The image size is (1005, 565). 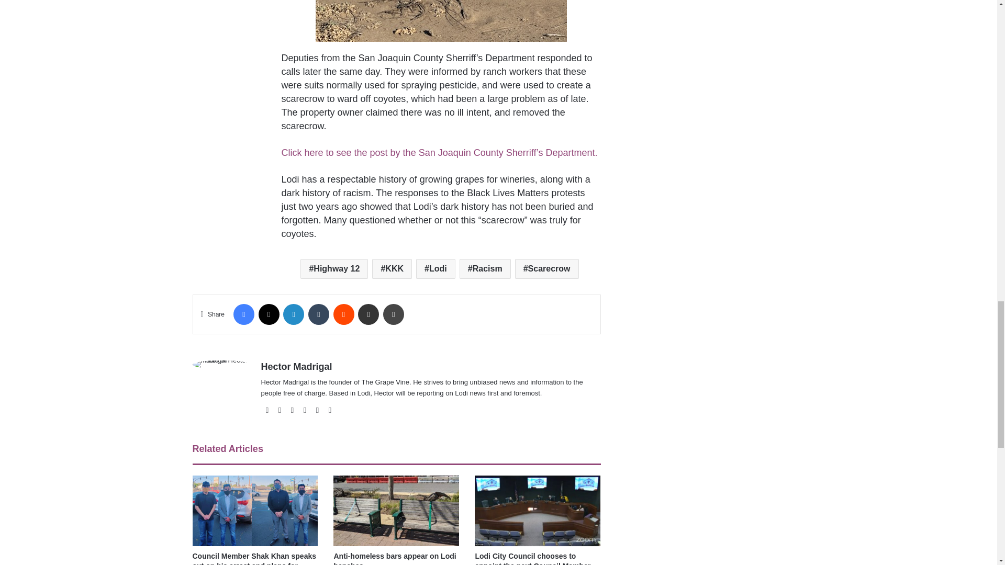 What do you see at coordinates (343, 314) in the screenshot?
I see `Reddit` at bounding box center [343, 314].